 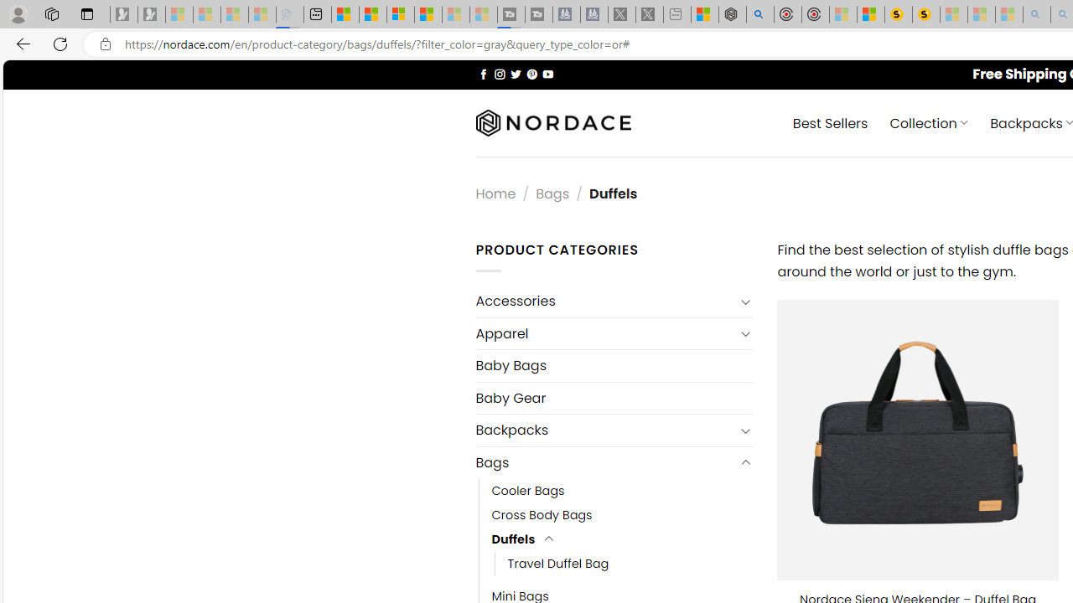 I want to click on Cooler Bags, so click(x=528, y=491).